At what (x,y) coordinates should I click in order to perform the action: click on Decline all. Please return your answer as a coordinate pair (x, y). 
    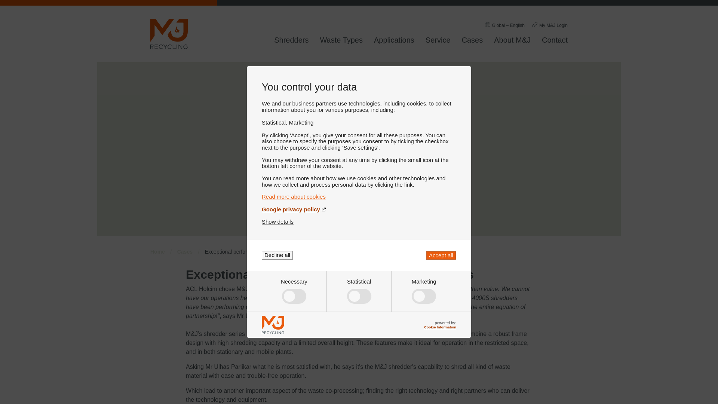
    Looking at the image, I should click on (277, 255).